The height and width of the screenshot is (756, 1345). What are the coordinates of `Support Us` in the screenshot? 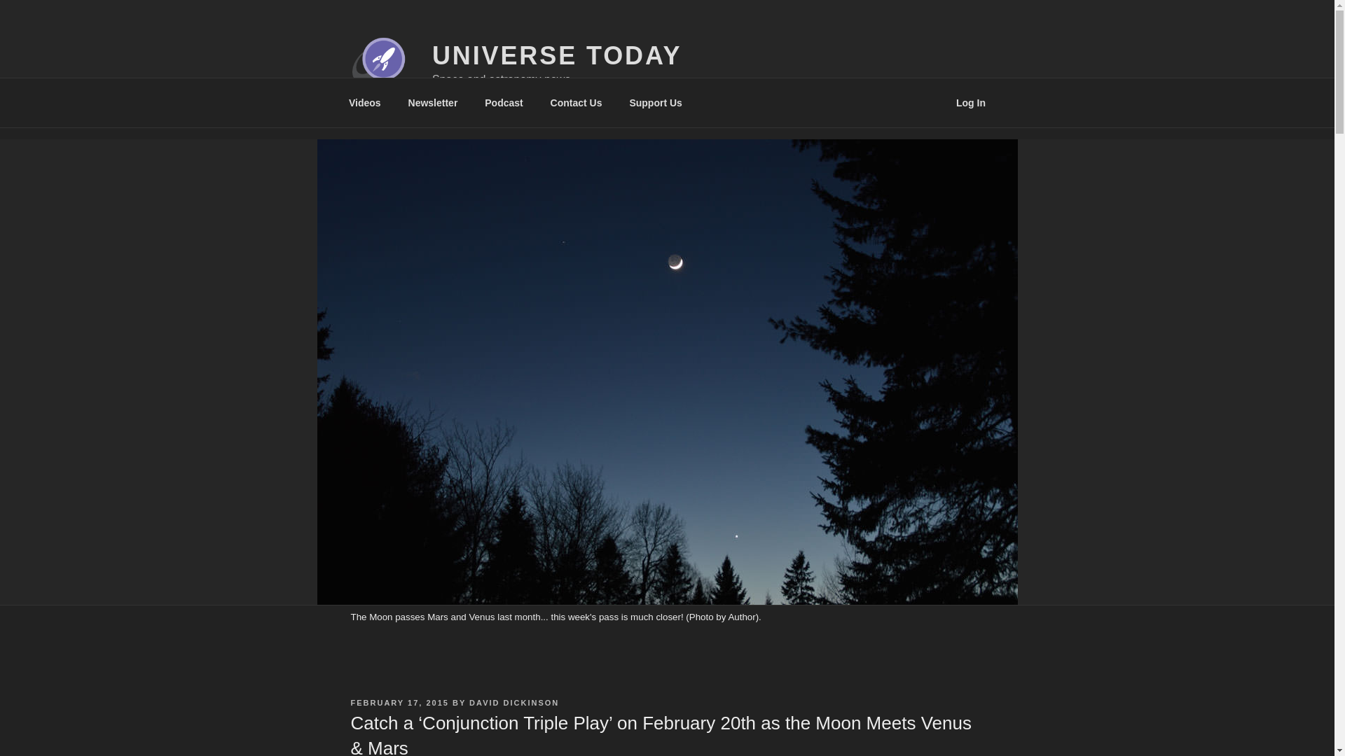 It's located at (656, 102).